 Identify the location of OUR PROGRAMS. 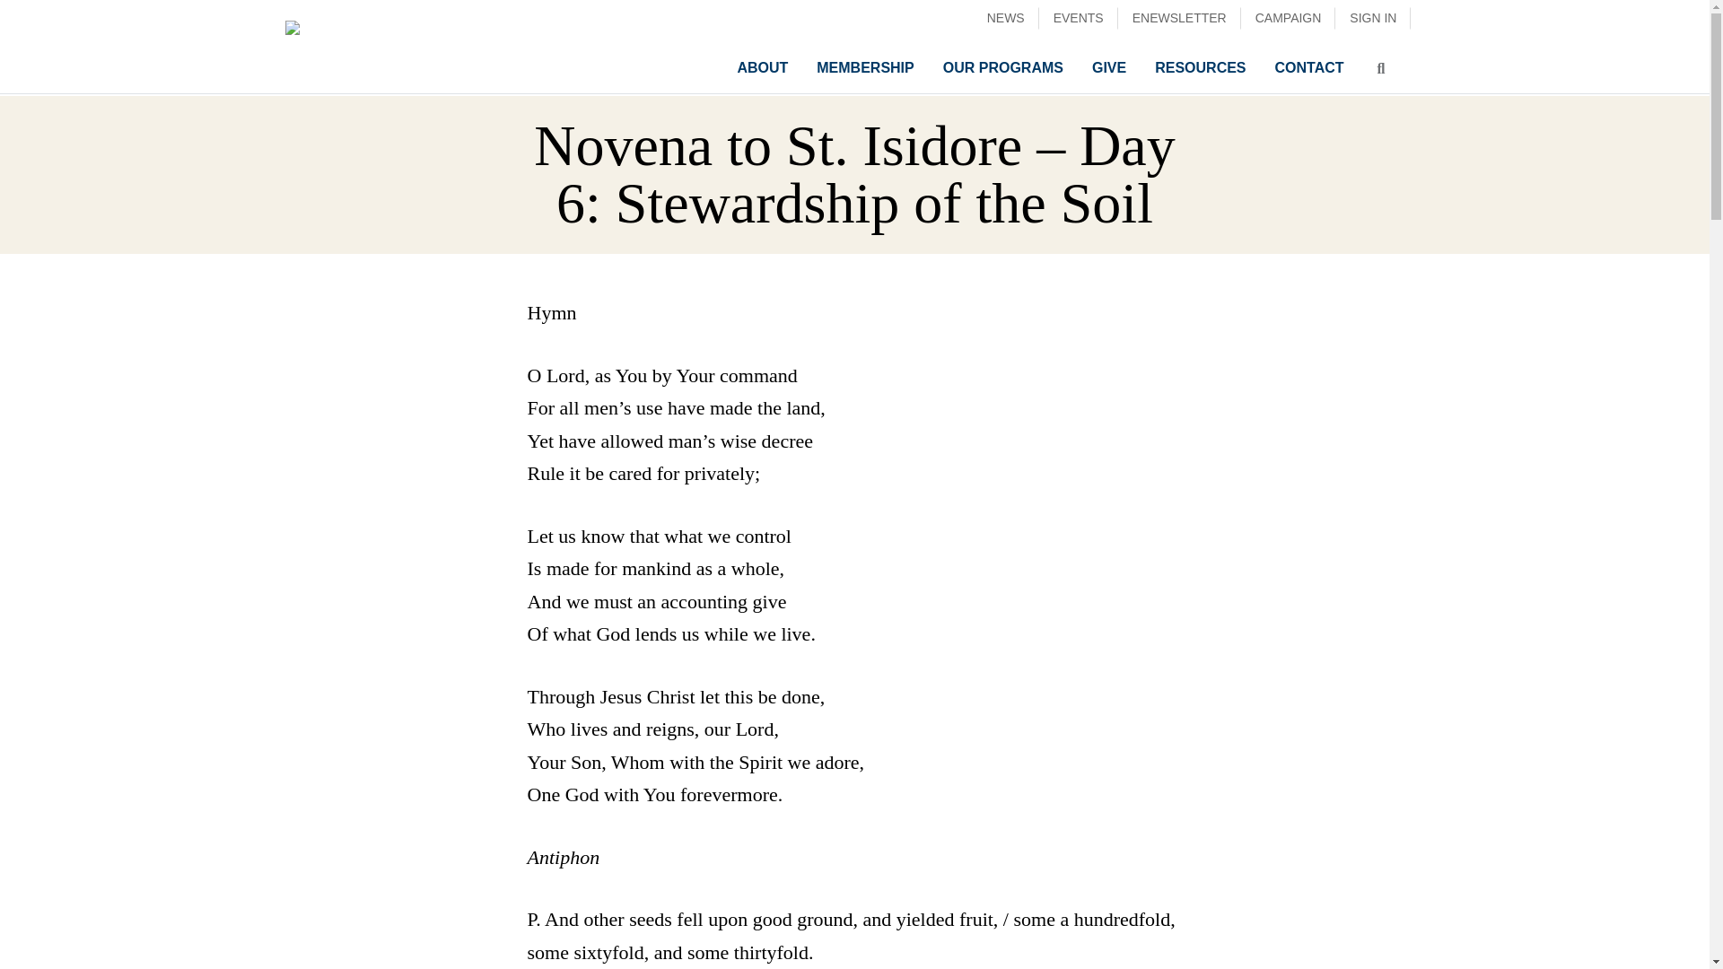
(1002, 68).